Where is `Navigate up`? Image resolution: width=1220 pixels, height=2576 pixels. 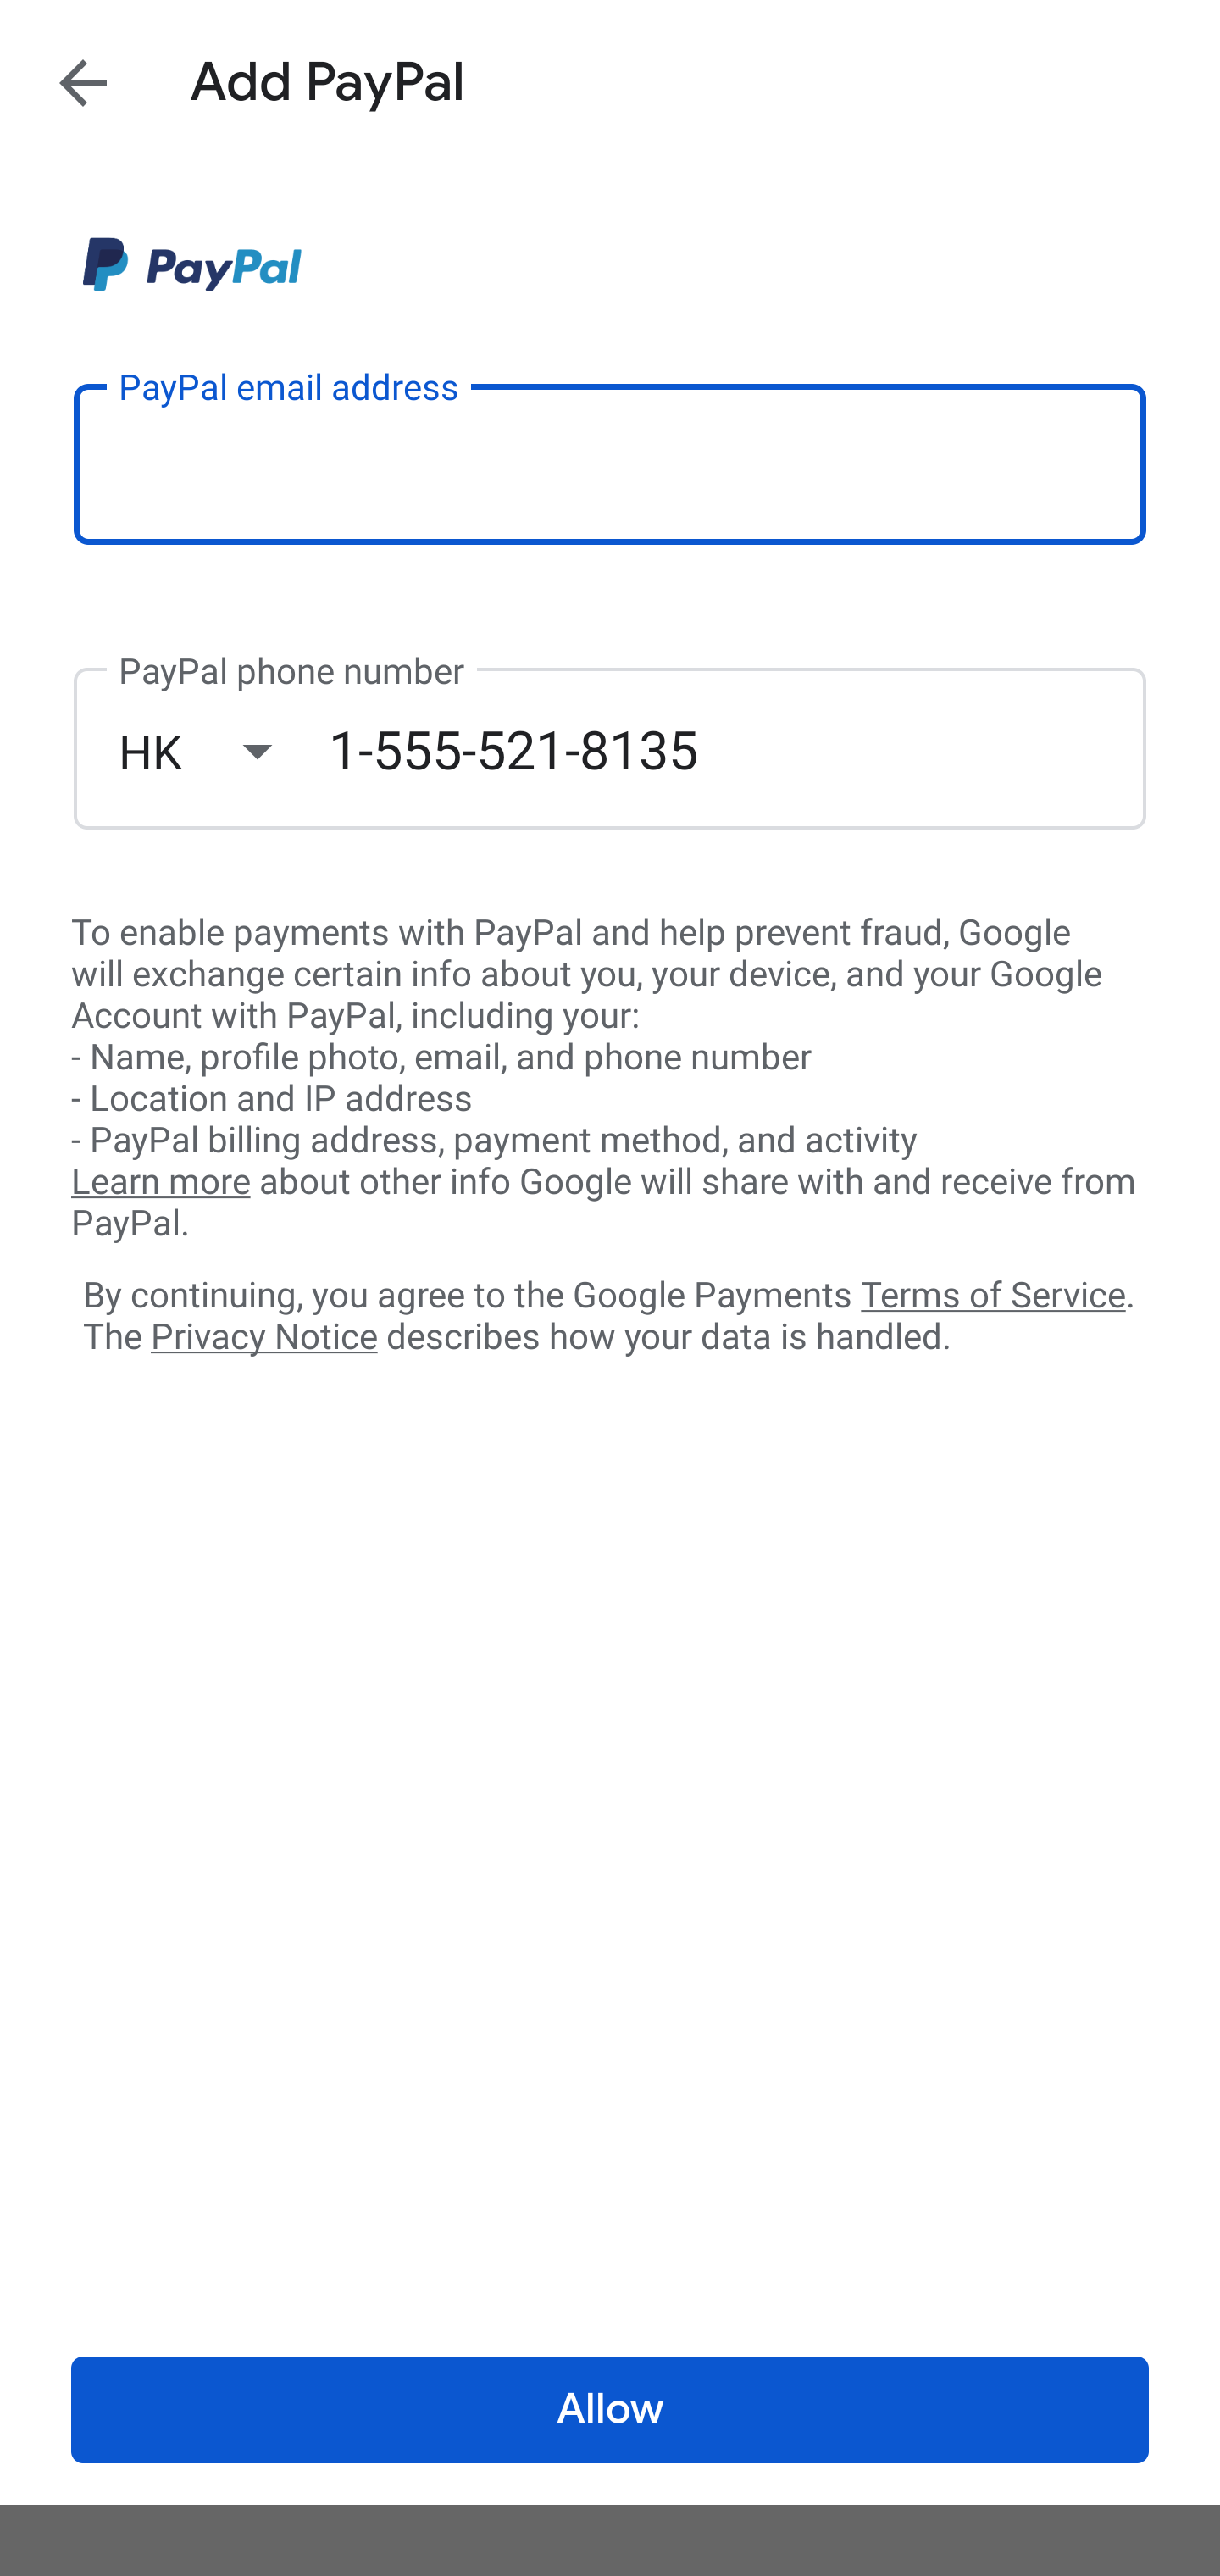
Navigate up is located at coordinates (83, 82).